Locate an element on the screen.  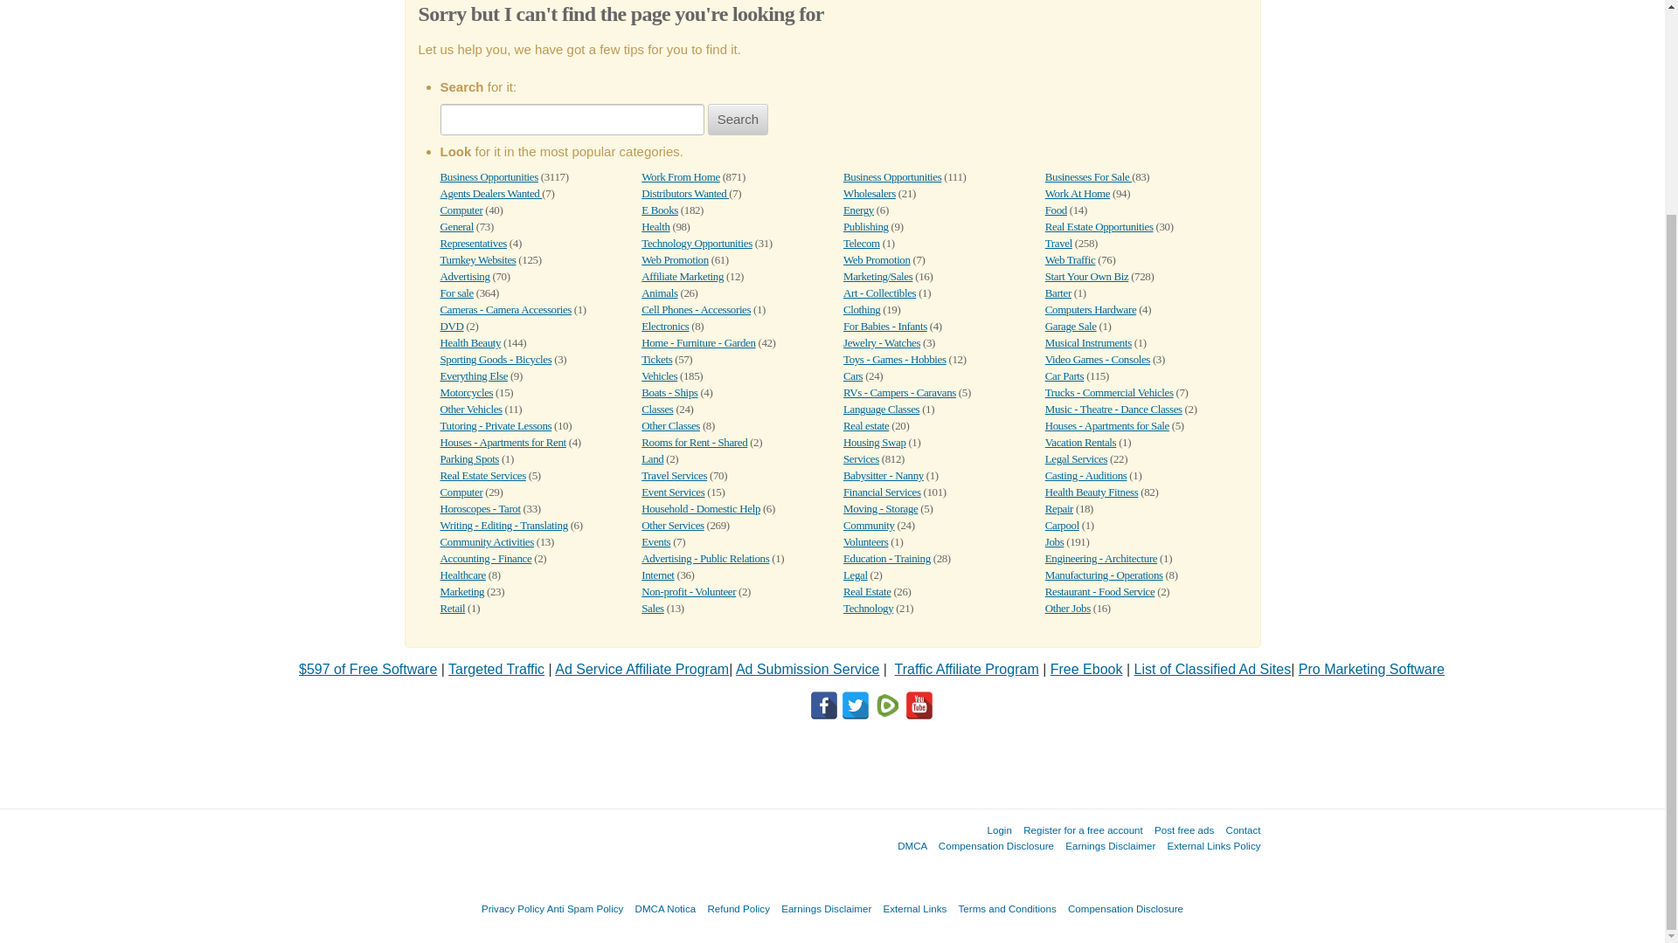
Agents Dealers Wanted is located at coordinates (491, 192).